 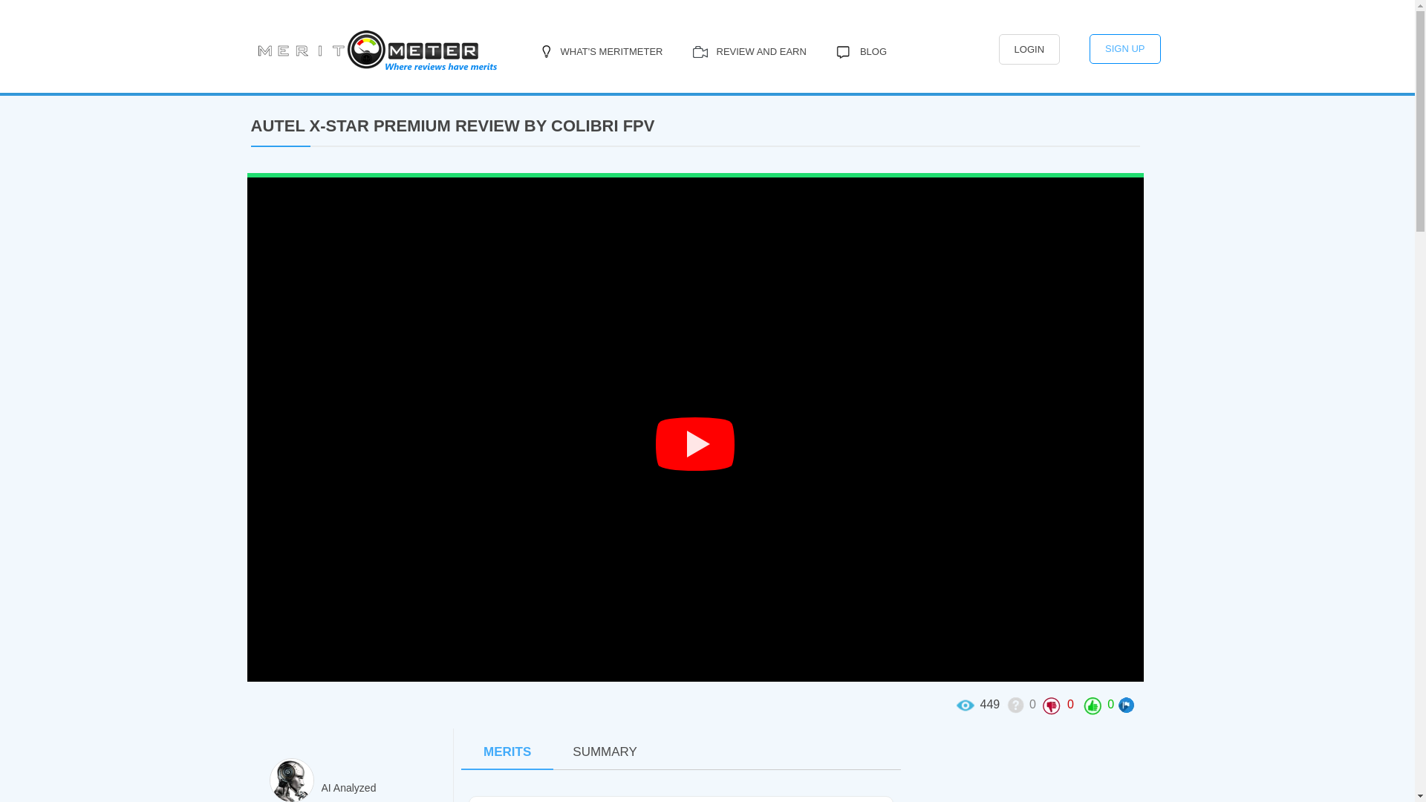 What do you see at coordinates (605, 752) in the screenshot?
I see `SUMMARY` at bounding box center [605, 752].